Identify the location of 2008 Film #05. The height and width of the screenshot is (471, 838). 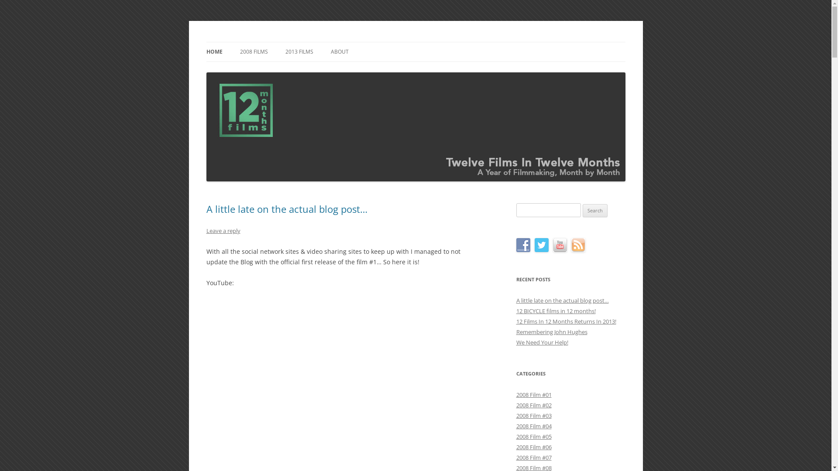
(533, 437).